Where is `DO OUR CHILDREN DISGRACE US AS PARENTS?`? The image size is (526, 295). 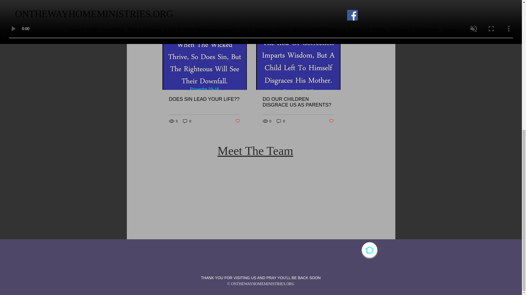
DO OUR CHILDREN DISGRACE US AS PARENTS? is located at coordinates (298, 102).